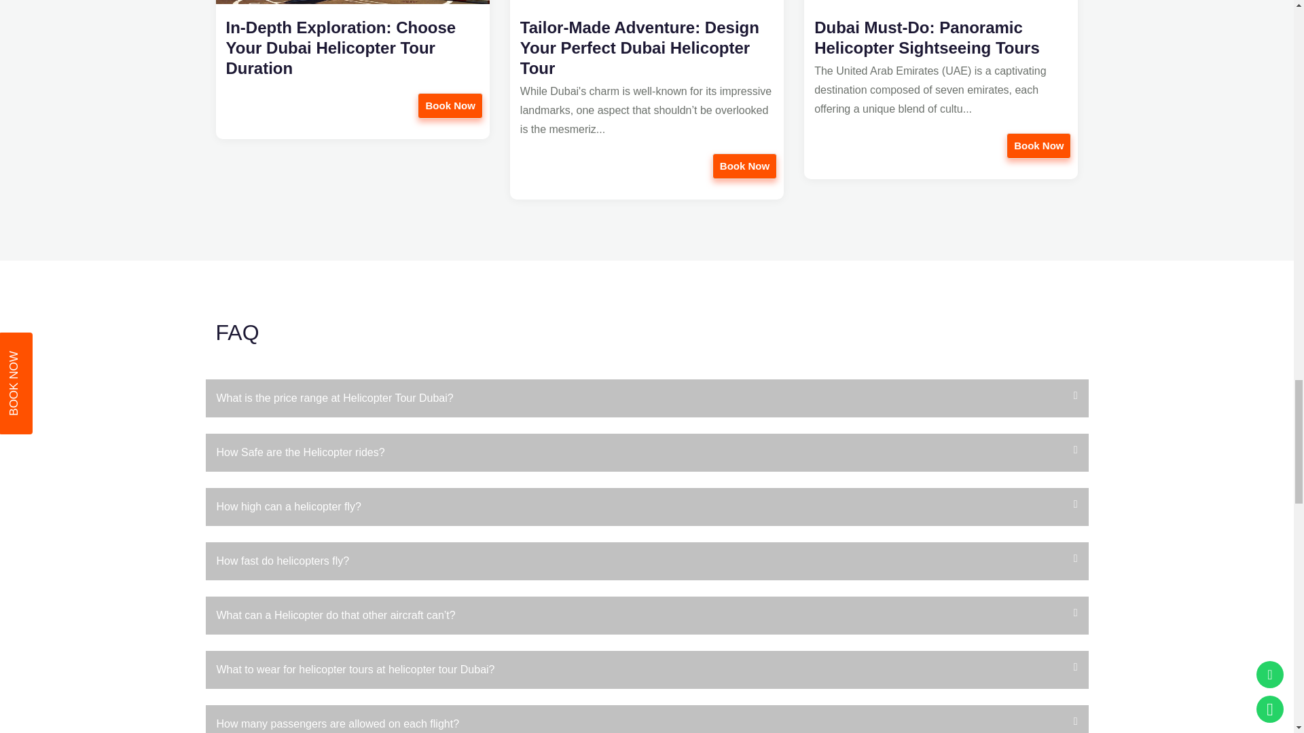 This screenshot has width=1304, height=733. Describe the element at coordinates (646, 398) in the screenshot. I see `What is the price range at Helicopter Tour Dubai?` at that location.